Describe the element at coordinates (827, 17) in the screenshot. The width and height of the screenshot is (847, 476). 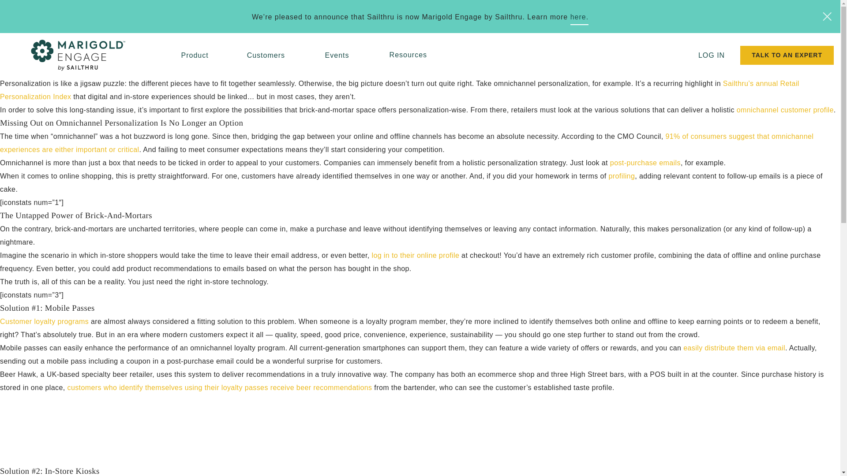
I see `x` at that location.